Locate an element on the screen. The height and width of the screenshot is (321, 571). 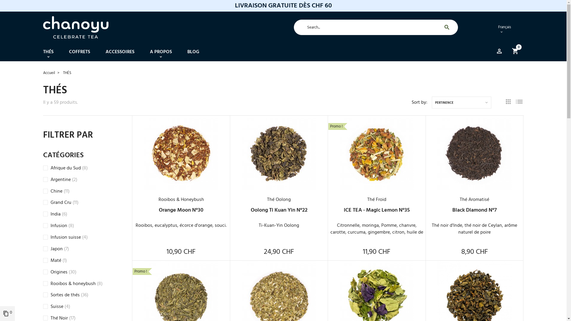
PERTINENCE is located at coordinates (462, 103).